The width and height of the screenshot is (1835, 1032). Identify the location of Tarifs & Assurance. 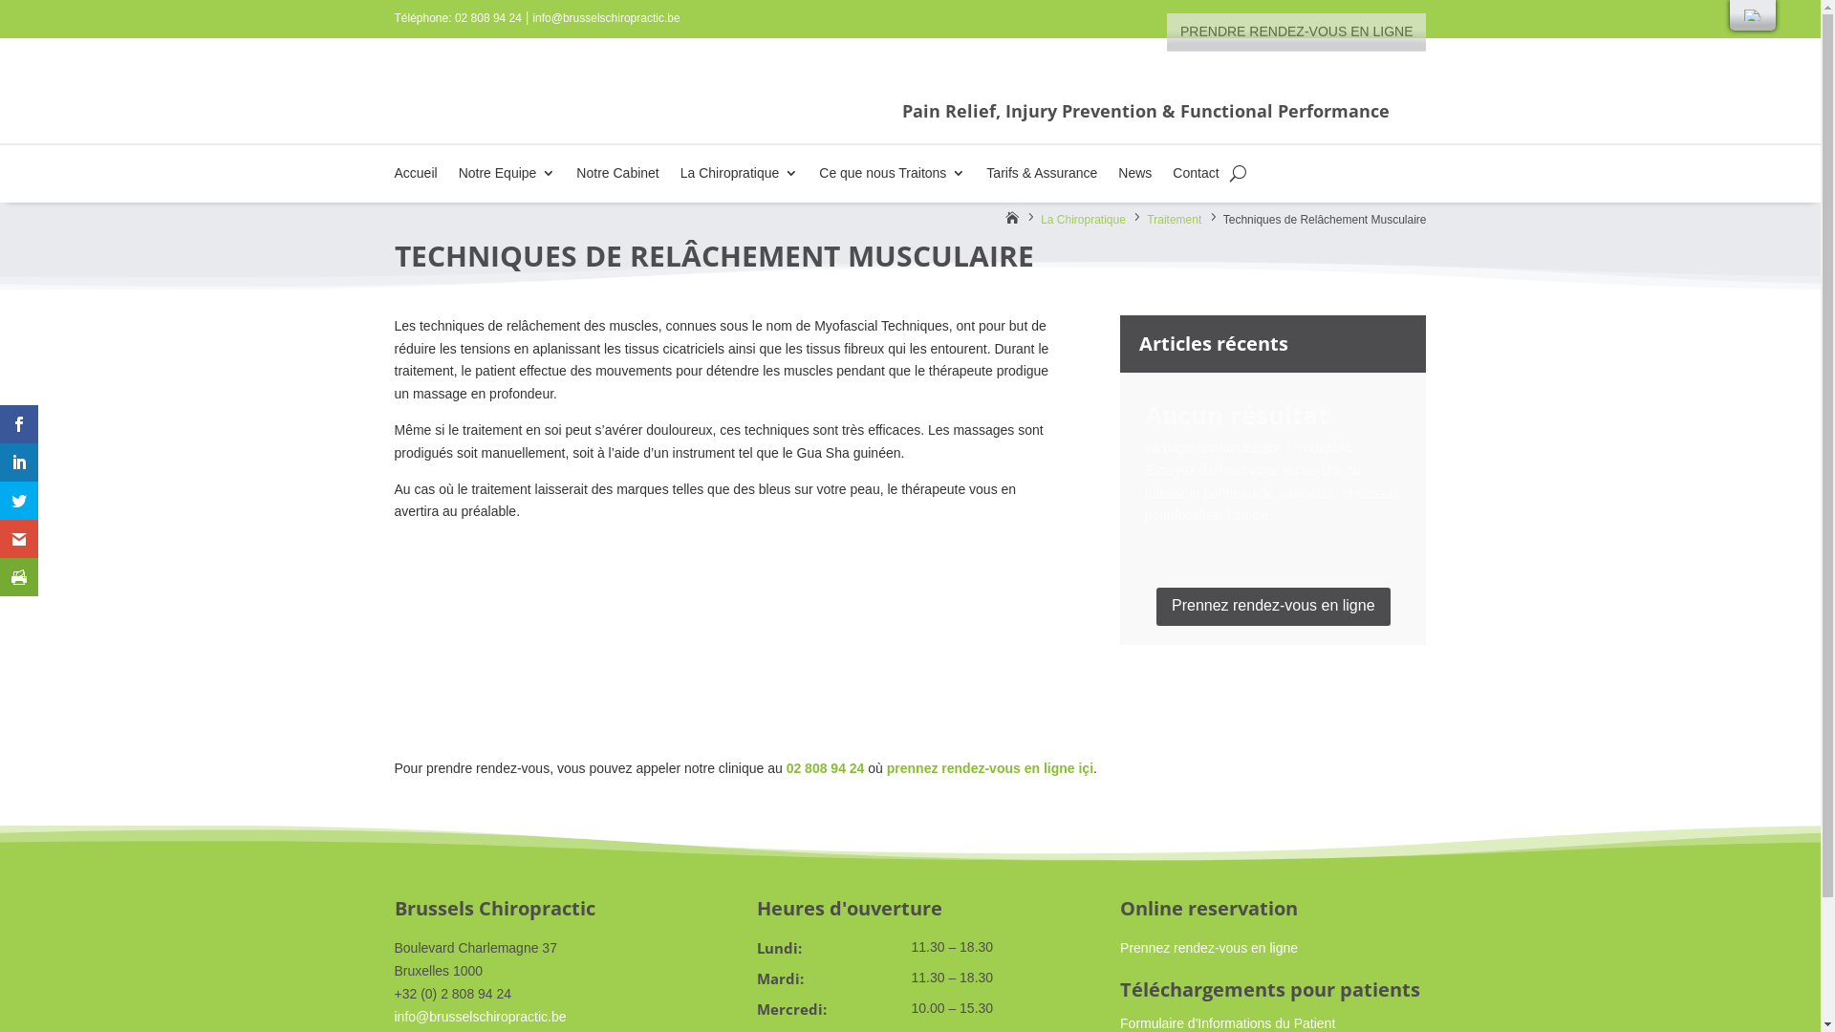
(1042, 178).